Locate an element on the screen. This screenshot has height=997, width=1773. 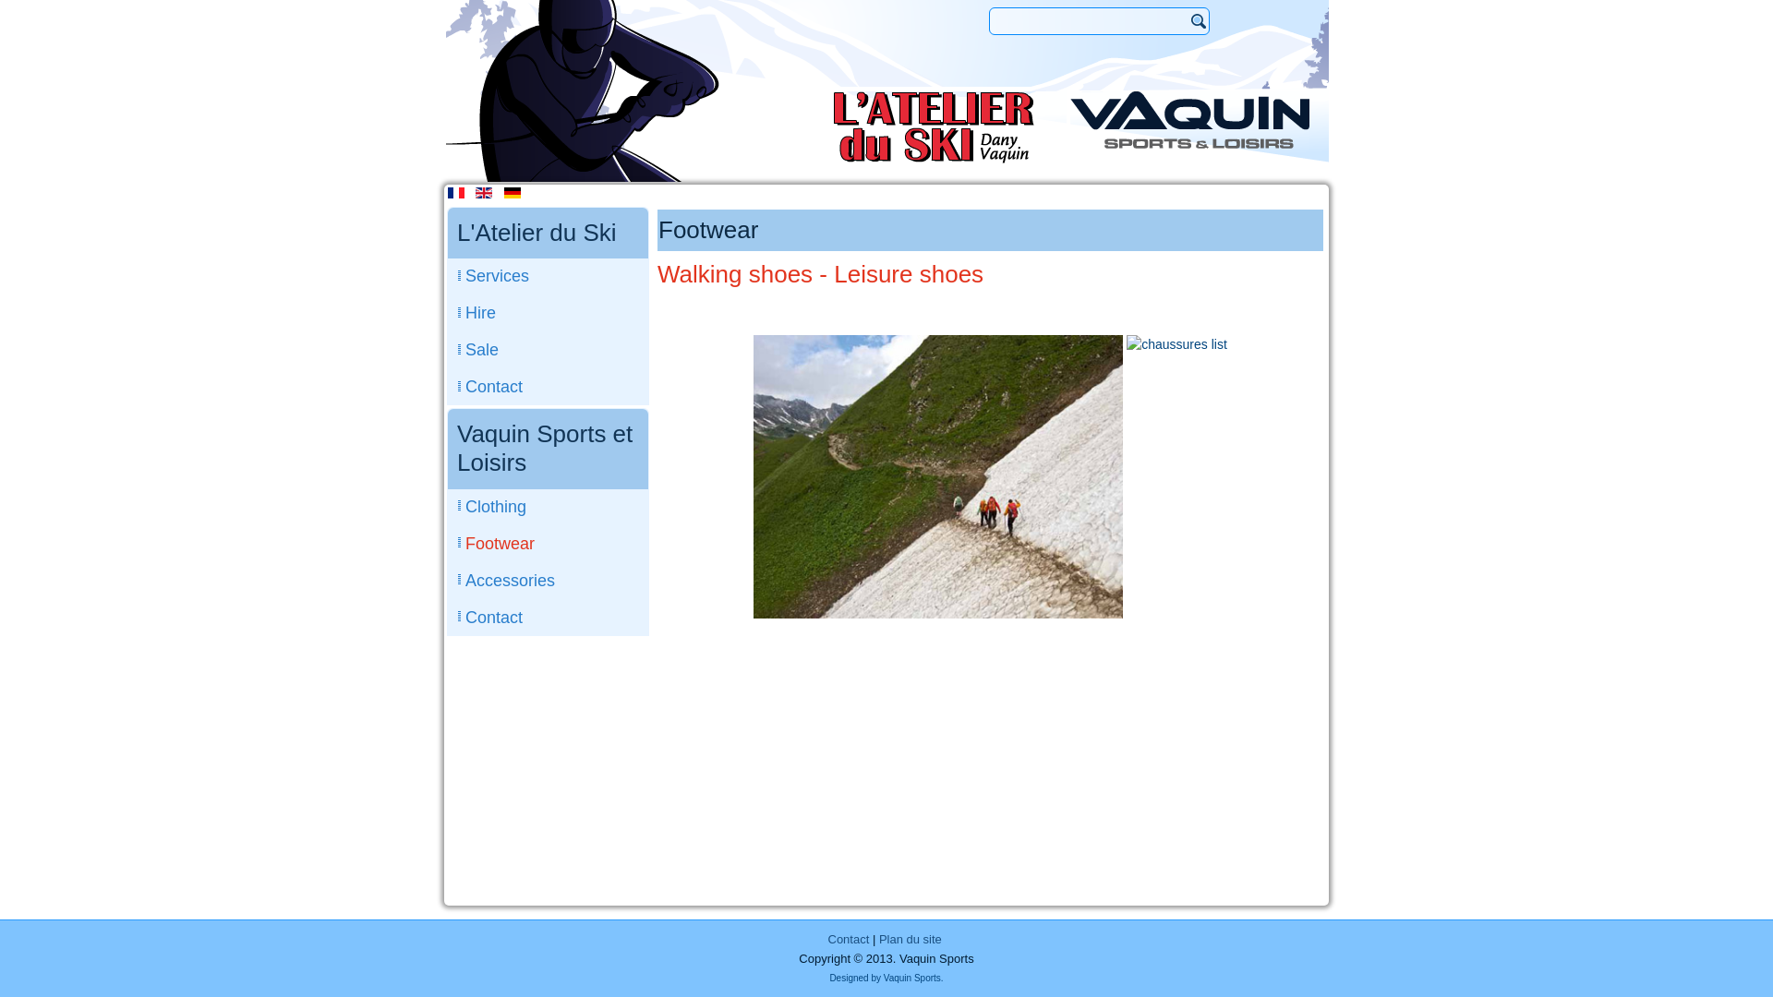
Clothing is located at coordinates (549, 507).